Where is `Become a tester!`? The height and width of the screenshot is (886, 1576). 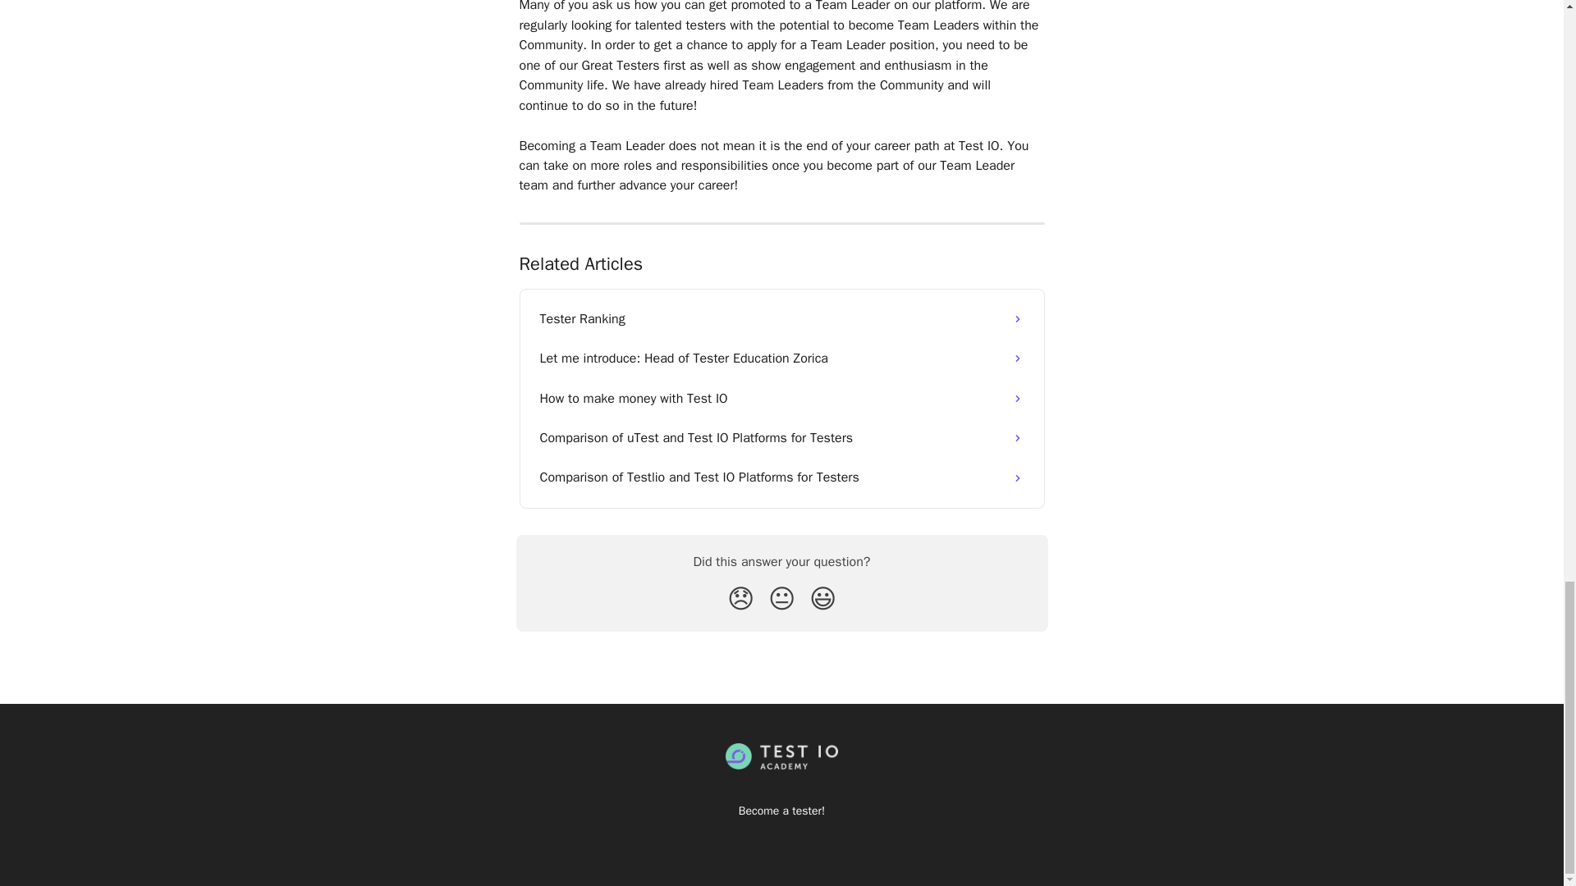
Become a tester! is located at coordinates (781, 811).